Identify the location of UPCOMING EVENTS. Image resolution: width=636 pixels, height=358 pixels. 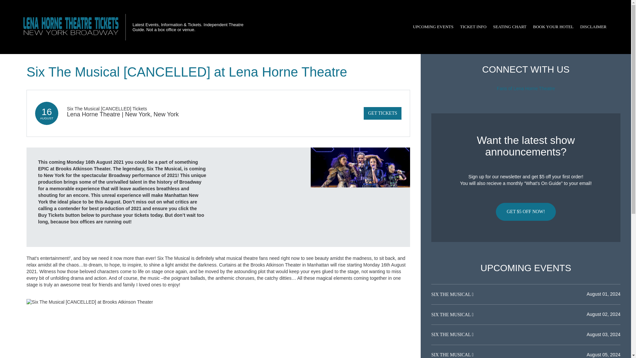
(433, 27).